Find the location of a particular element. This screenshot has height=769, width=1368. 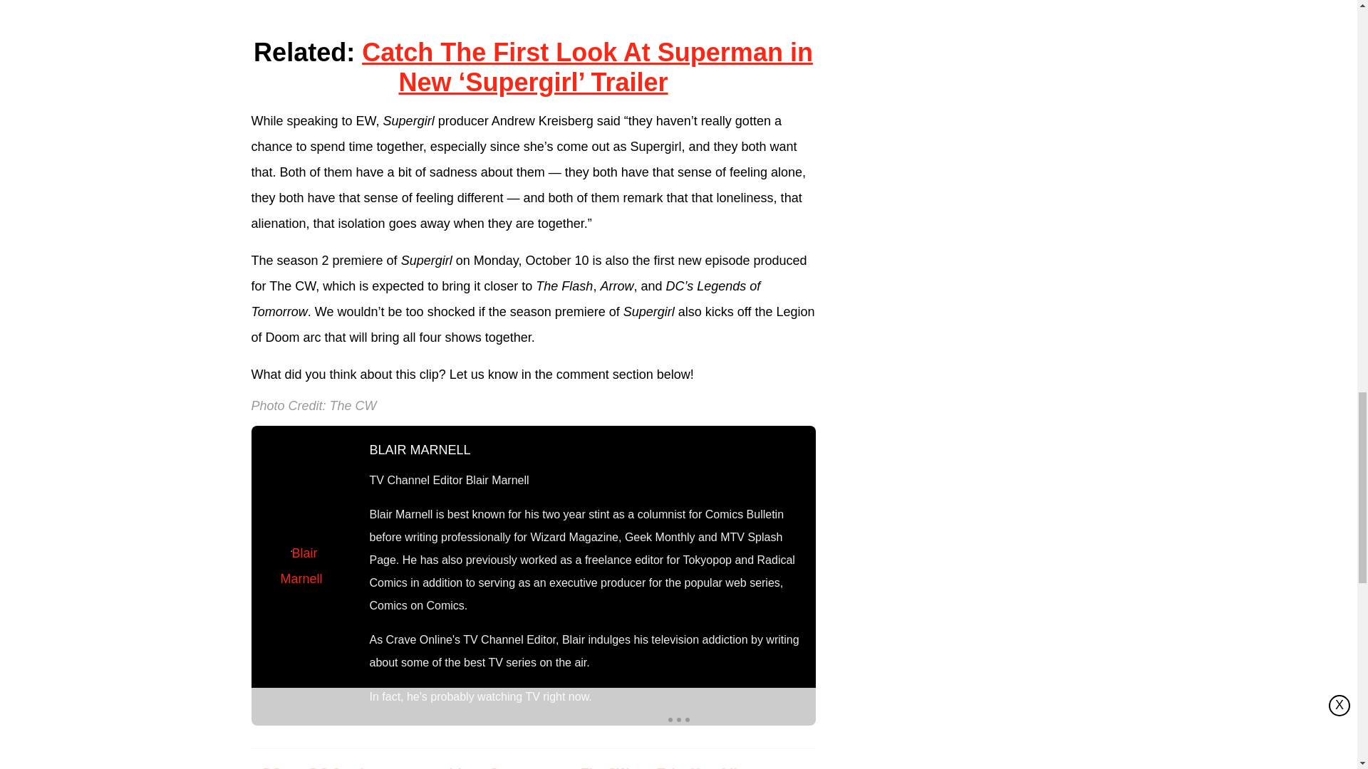

Superman is located at coordinates (522, 765).